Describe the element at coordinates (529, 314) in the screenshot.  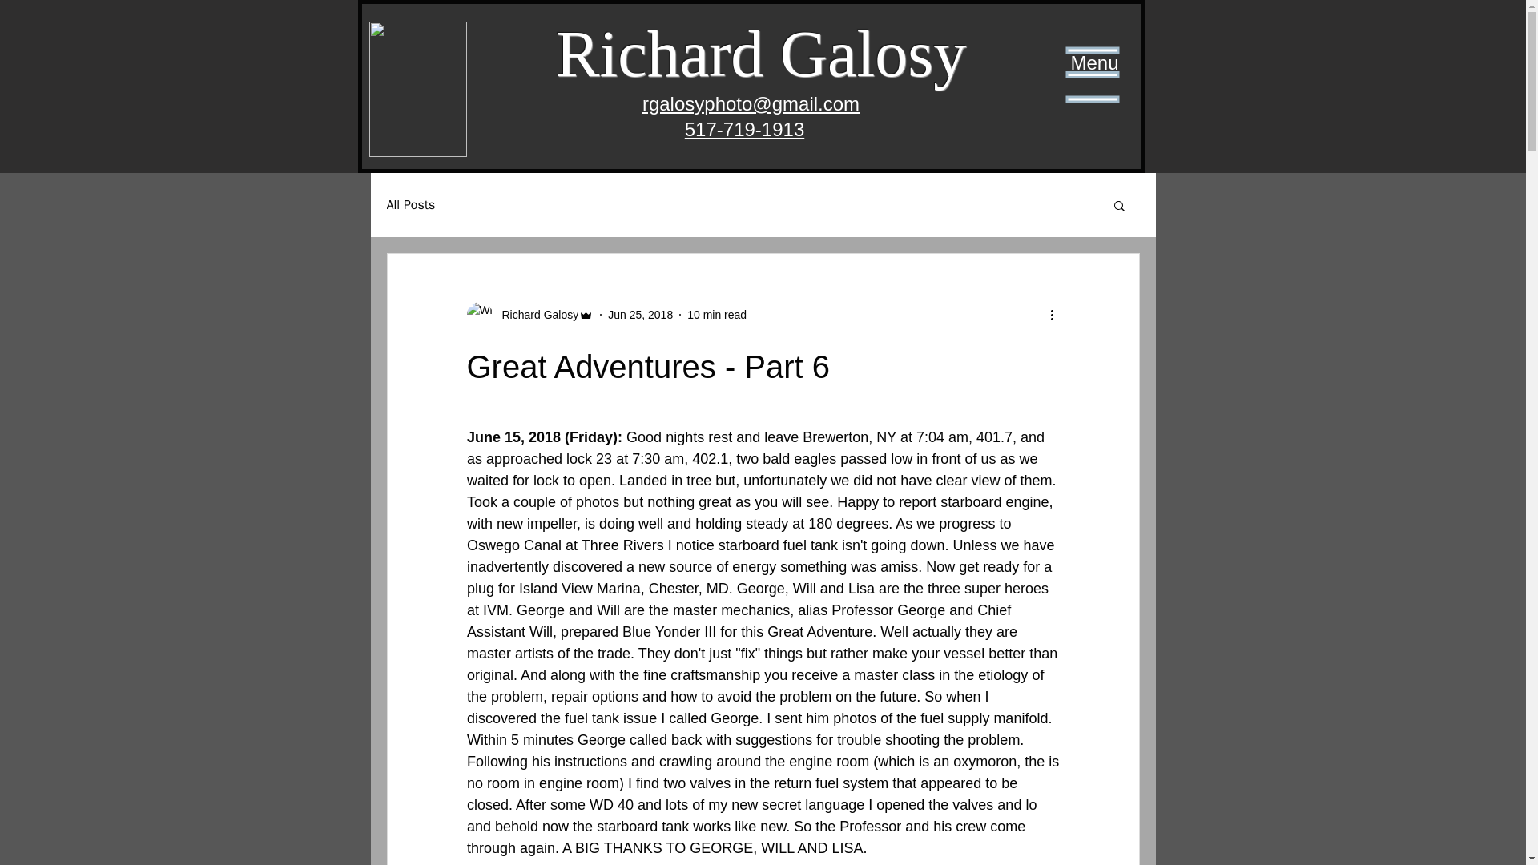
I see `Richard Galosy` at that location.